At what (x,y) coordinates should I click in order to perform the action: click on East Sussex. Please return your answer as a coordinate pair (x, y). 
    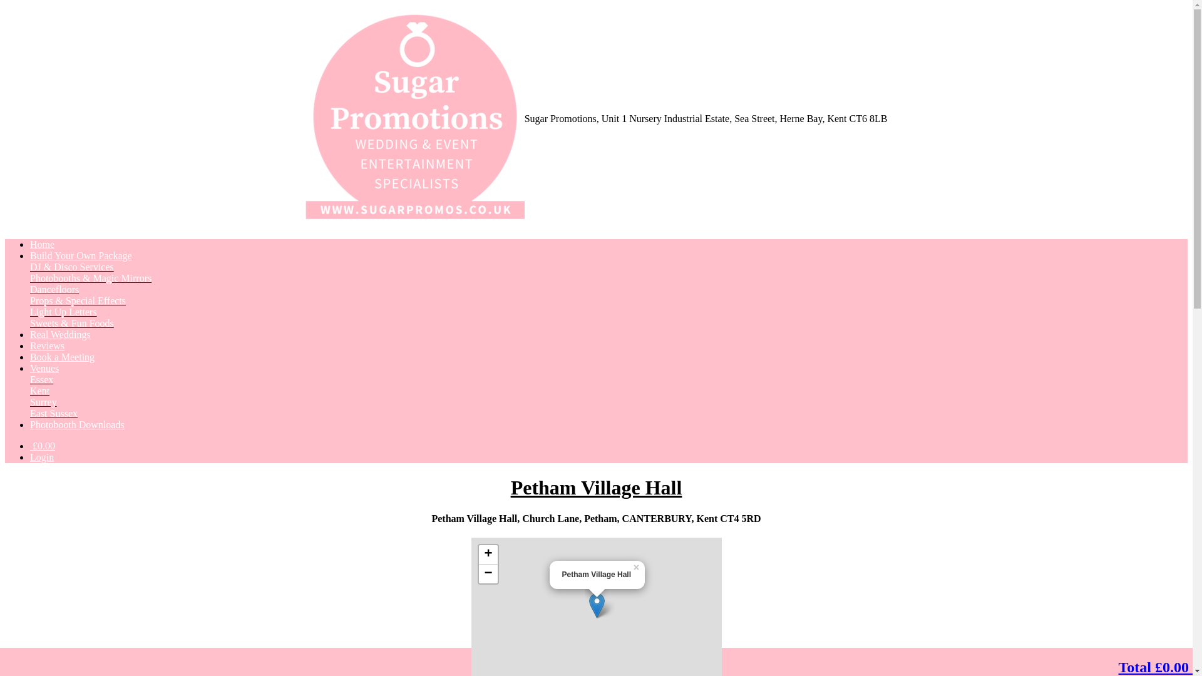
    Looking at the image, I should click on (54, 413).